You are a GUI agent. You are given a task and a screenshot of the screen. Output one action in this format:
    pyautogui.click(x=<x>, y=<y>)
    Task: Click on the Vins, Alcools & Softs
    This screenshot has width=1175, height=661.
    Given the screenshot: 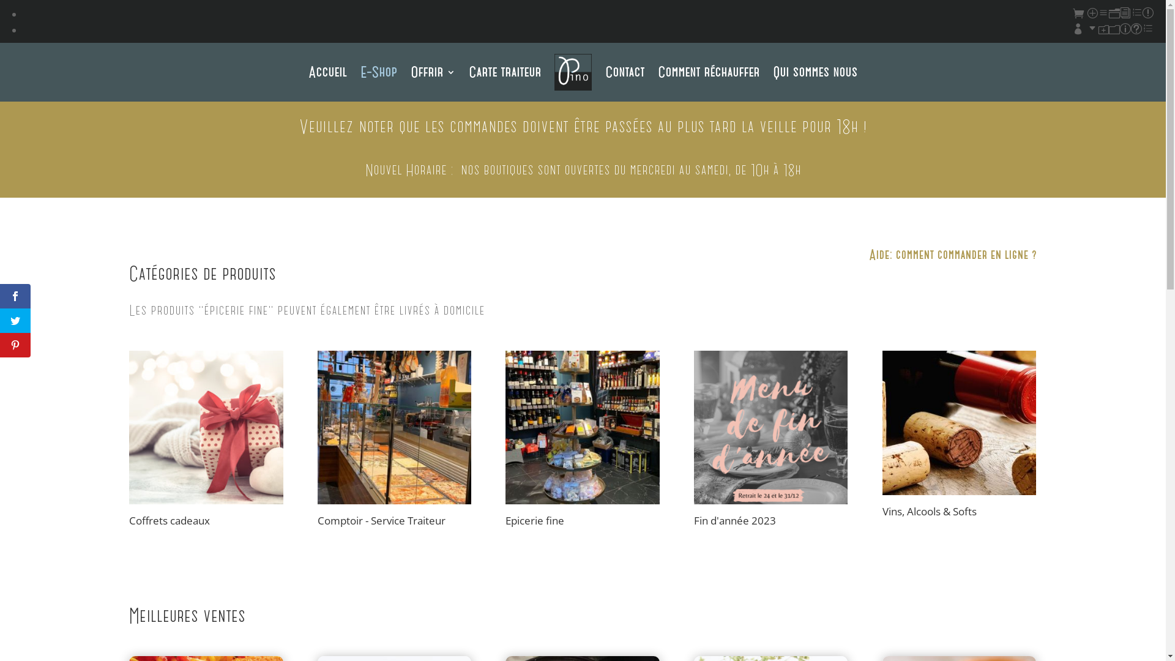 What is the action you would take?
    pyautogui.click(x=960, y=436)
    